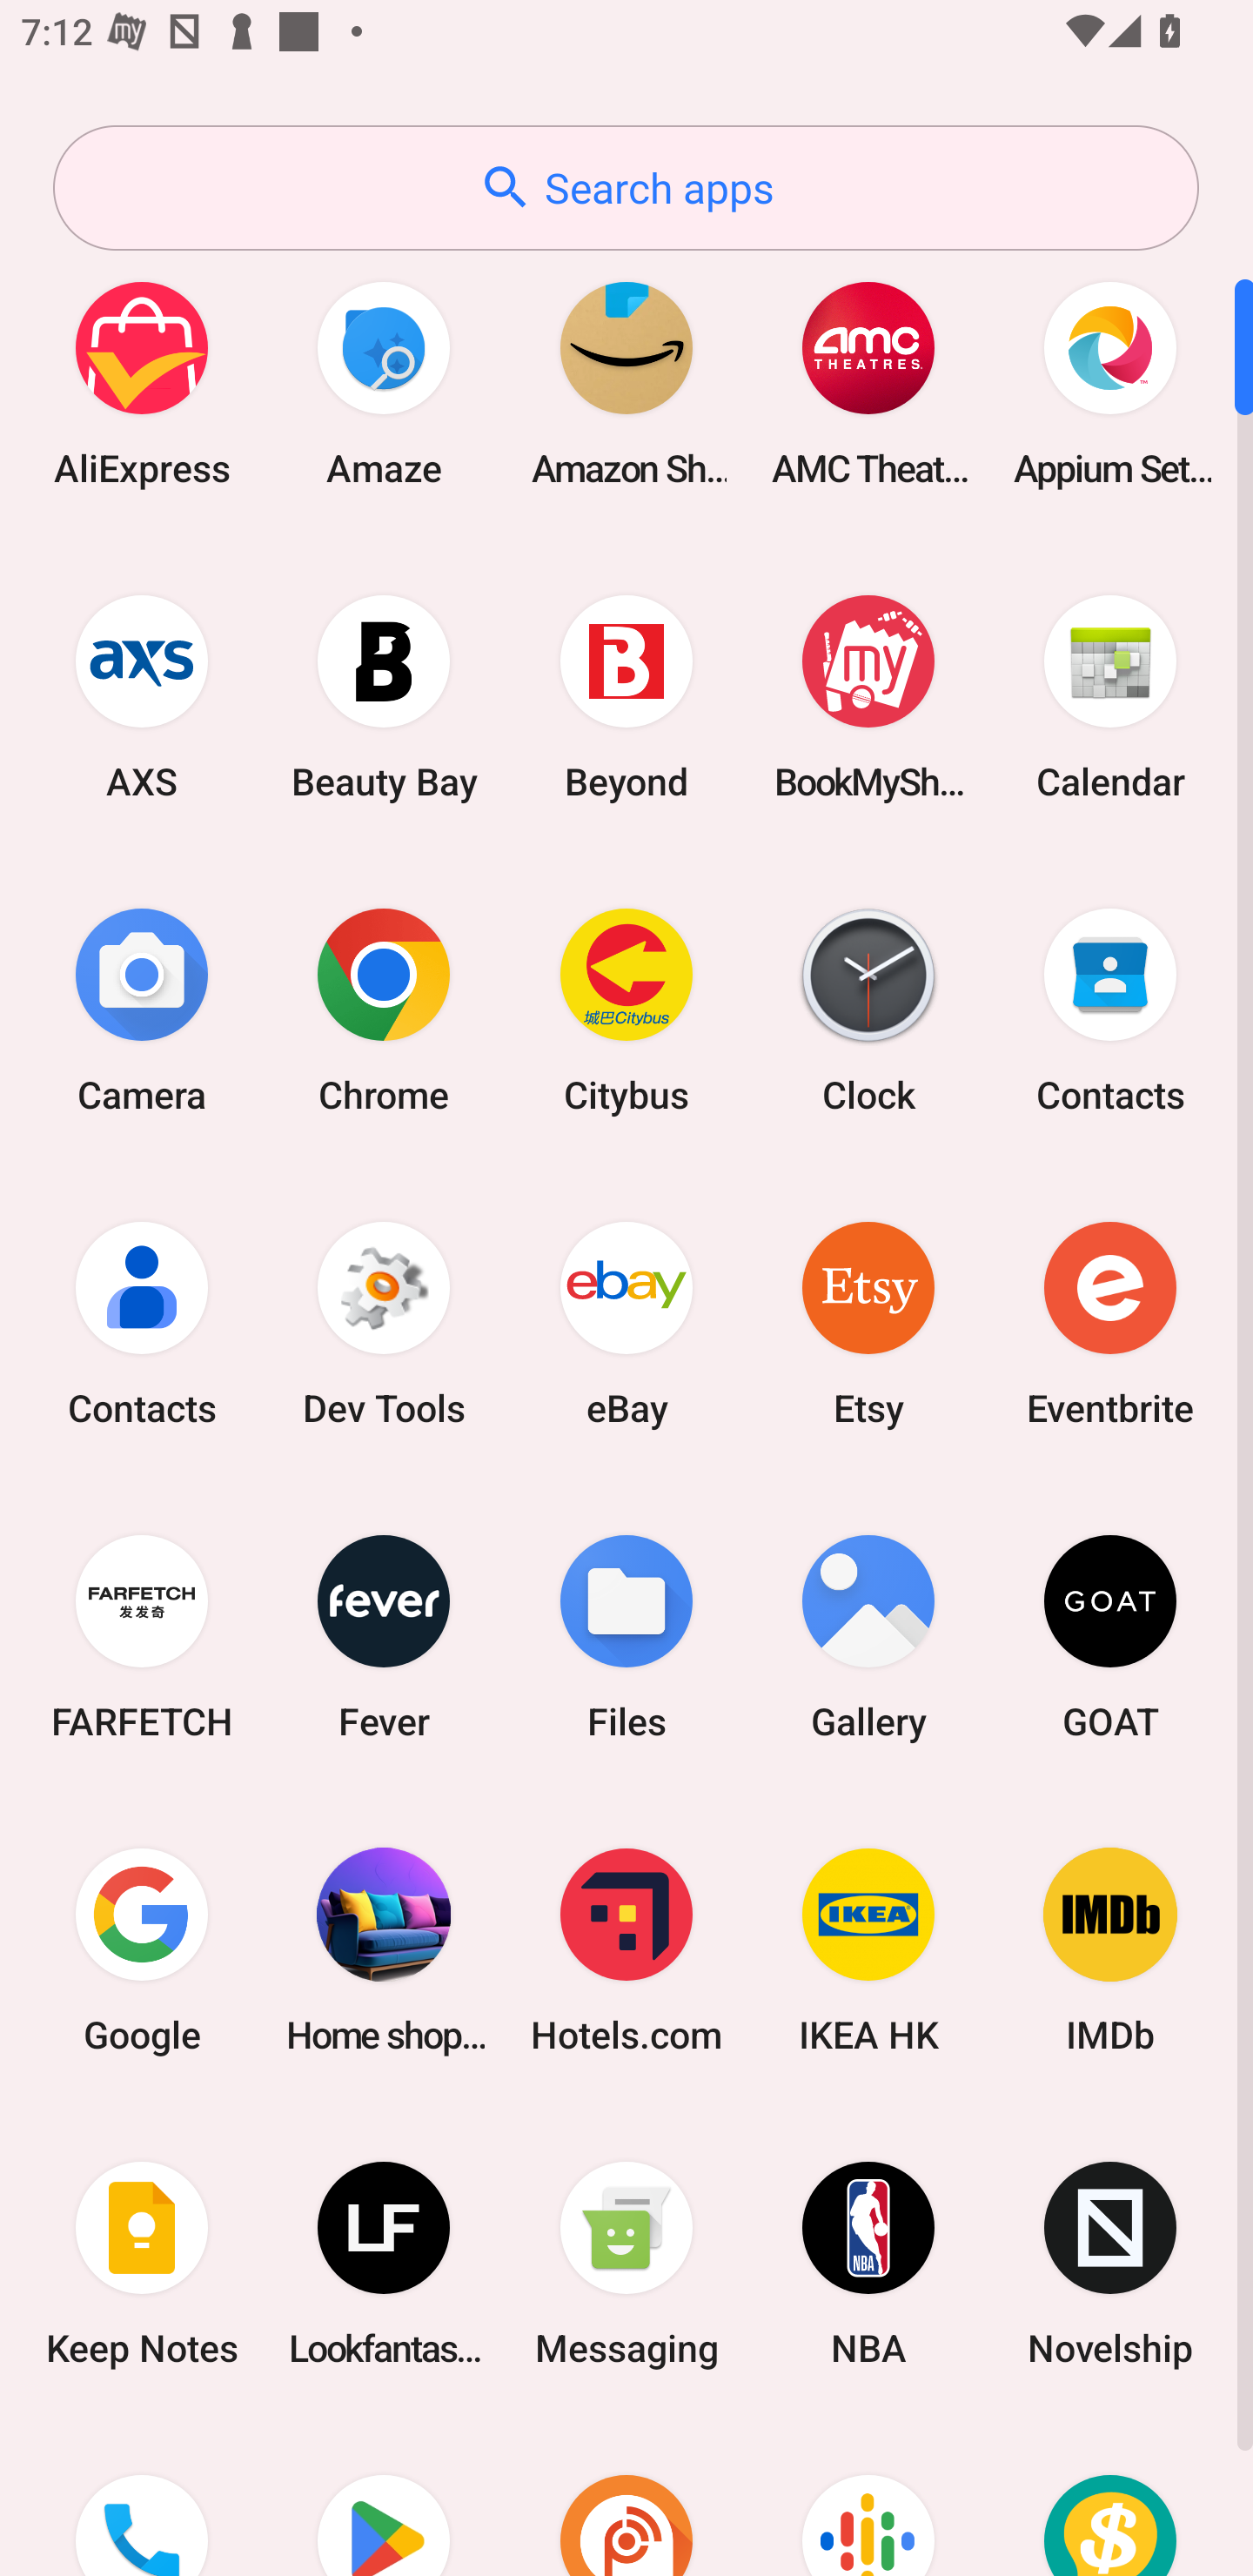 The image size is (1253, 2576). Describe the element at coordinates (142, 2264) in the screenshot. I see `Keep Notes` at that location.